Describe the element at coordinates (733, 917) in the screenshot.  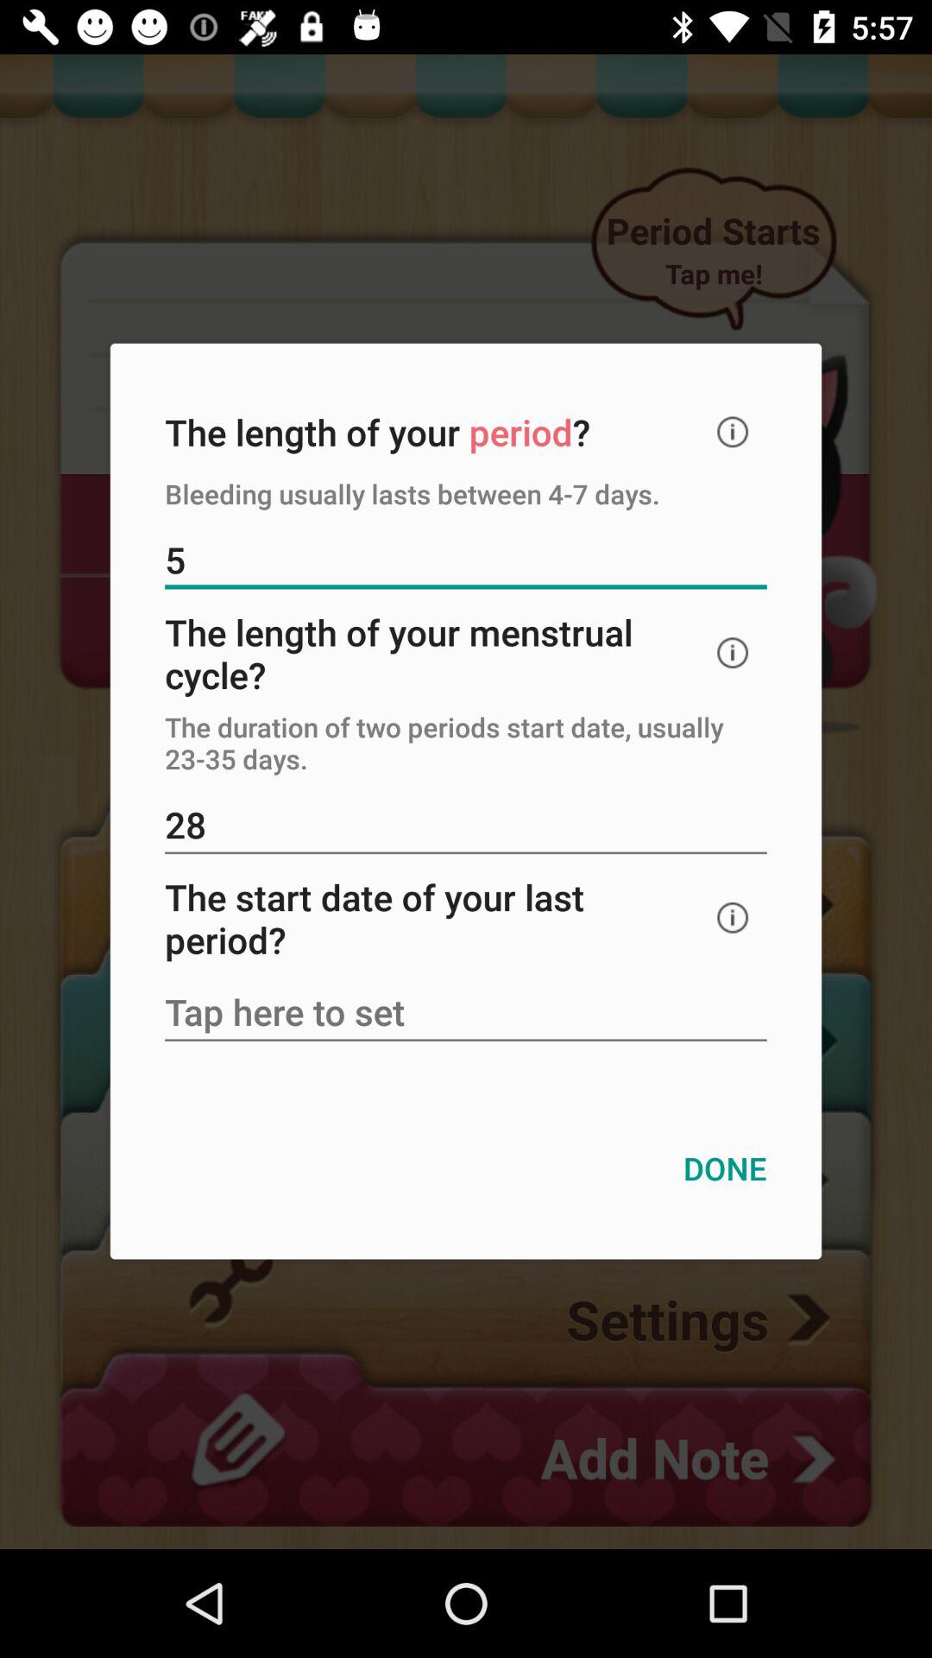
I see `go to information` at that location.